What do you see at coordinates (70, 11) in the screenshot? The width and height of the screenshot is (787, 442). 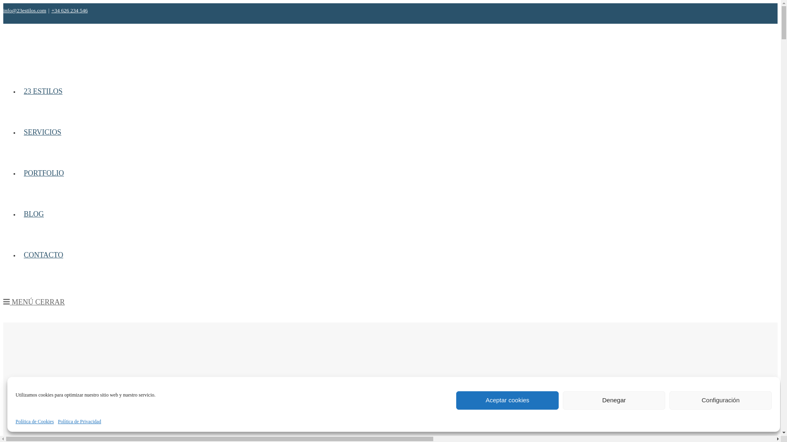 I see `+34 626 234 546` at bounding box center [70, 11].